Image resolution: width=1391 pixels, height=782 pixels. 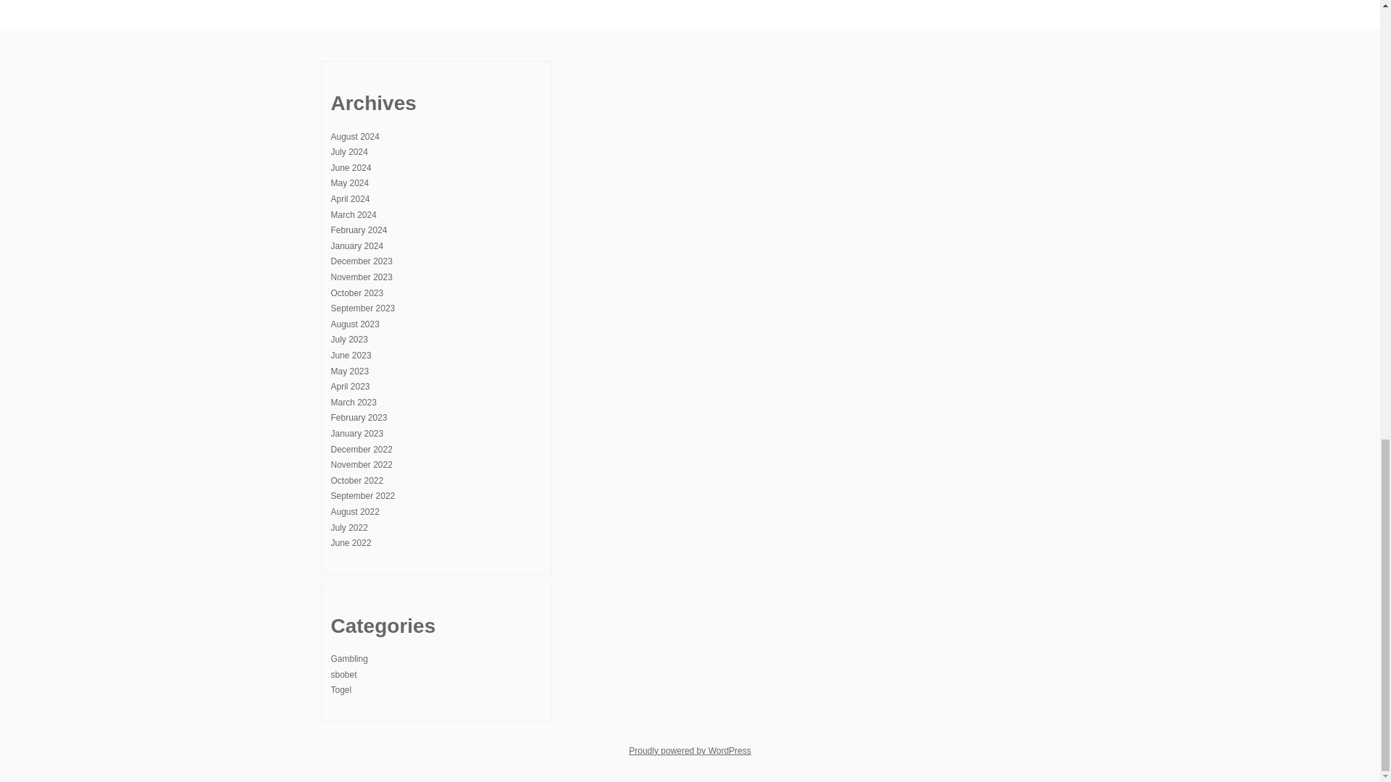 What do you see at coordinates (358, 418) in the screenshot?
I see `February 2023` at bounding box center [358, 418].